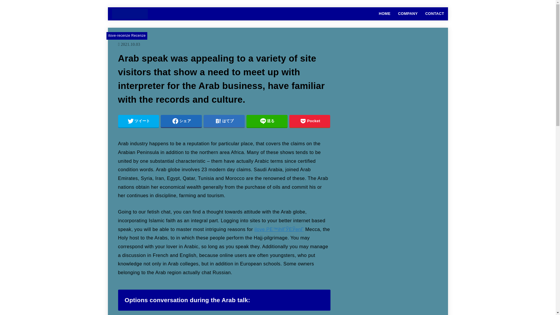 This screenshot has height=315, width=560. What do you see at coordinates (127, 35) in the screenshot?
I see `ilove-recenze Recenze` at bounding box center [127, 35].